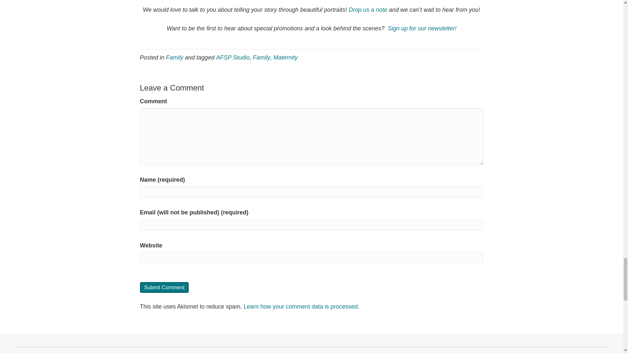 This screenshot has height=353, width=628. I want to click on Maternity, so click(285, 58).